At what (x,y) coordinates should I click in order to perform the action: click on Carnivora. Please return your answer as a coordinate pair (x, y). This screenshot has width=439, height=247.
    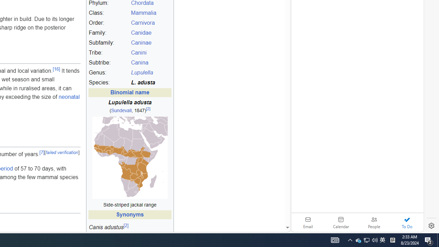
    Looking at the image, I should click on (143, 23).